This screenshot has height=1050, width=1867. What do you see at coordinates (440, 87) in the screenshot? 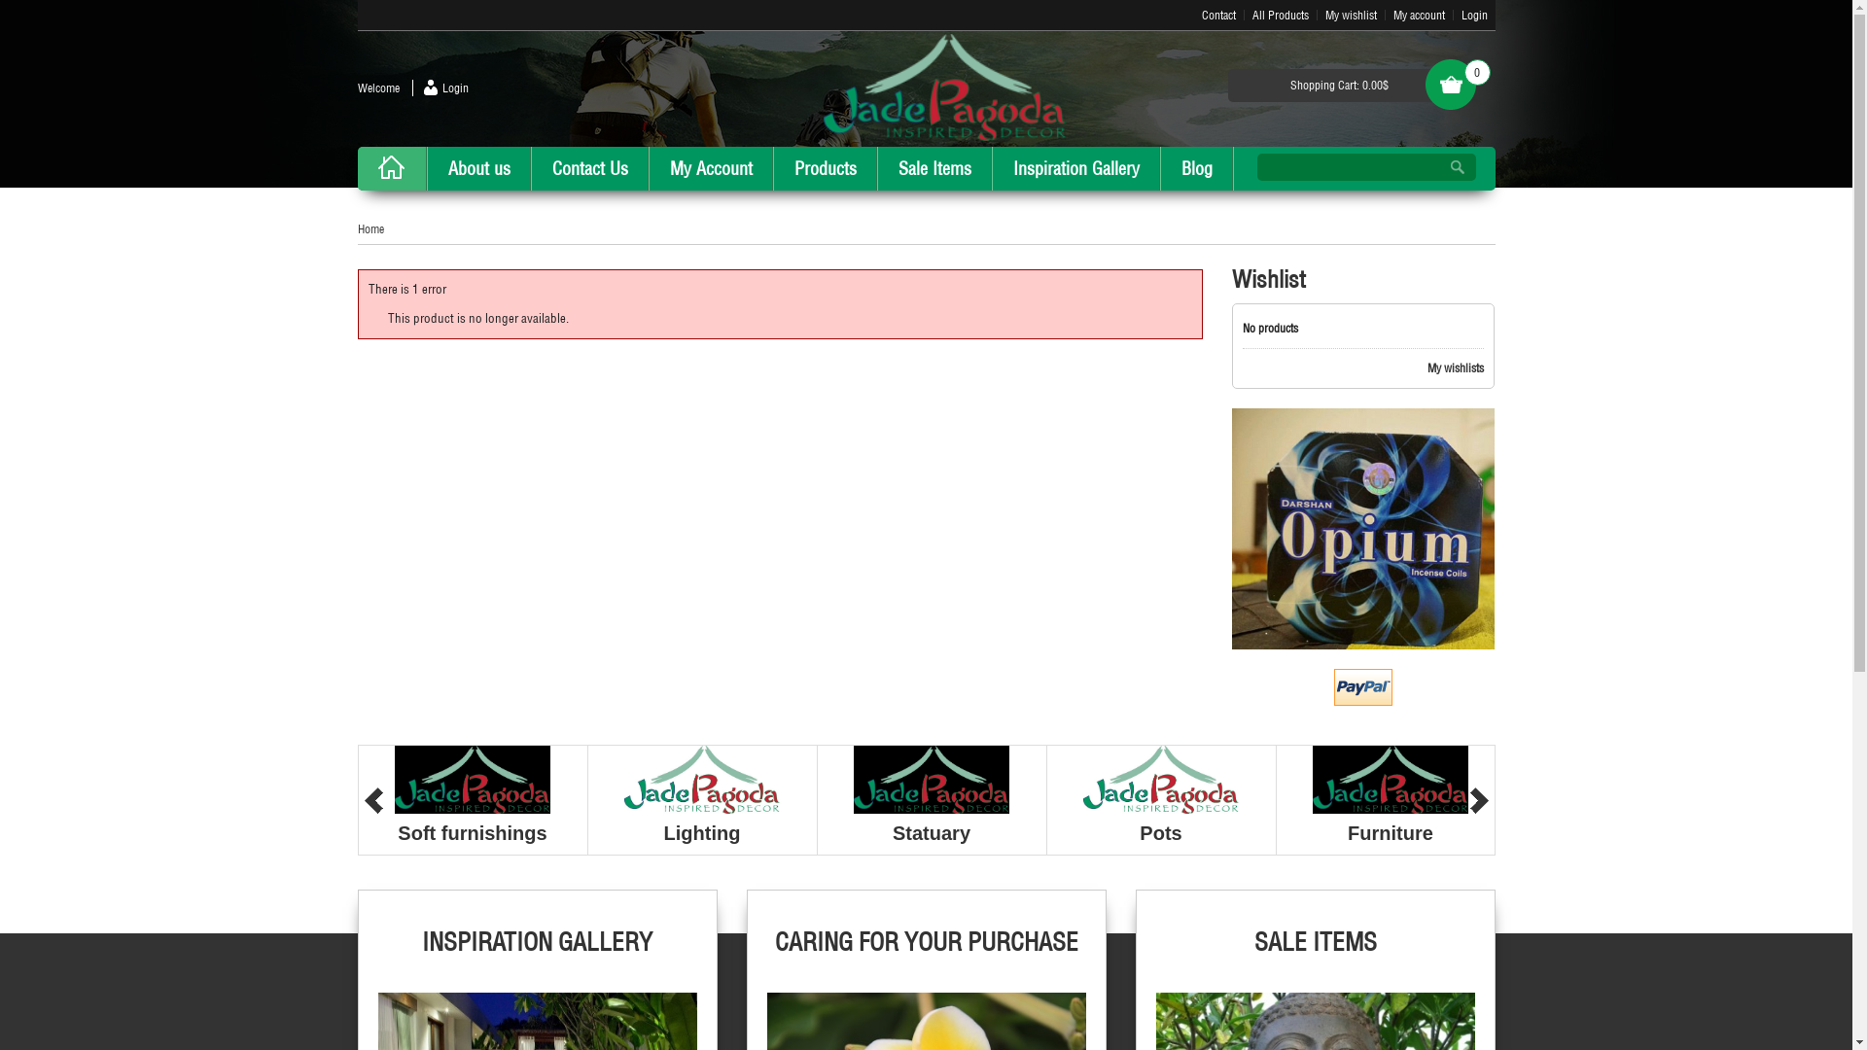
I see `Login` at bounding box center [440, 87].